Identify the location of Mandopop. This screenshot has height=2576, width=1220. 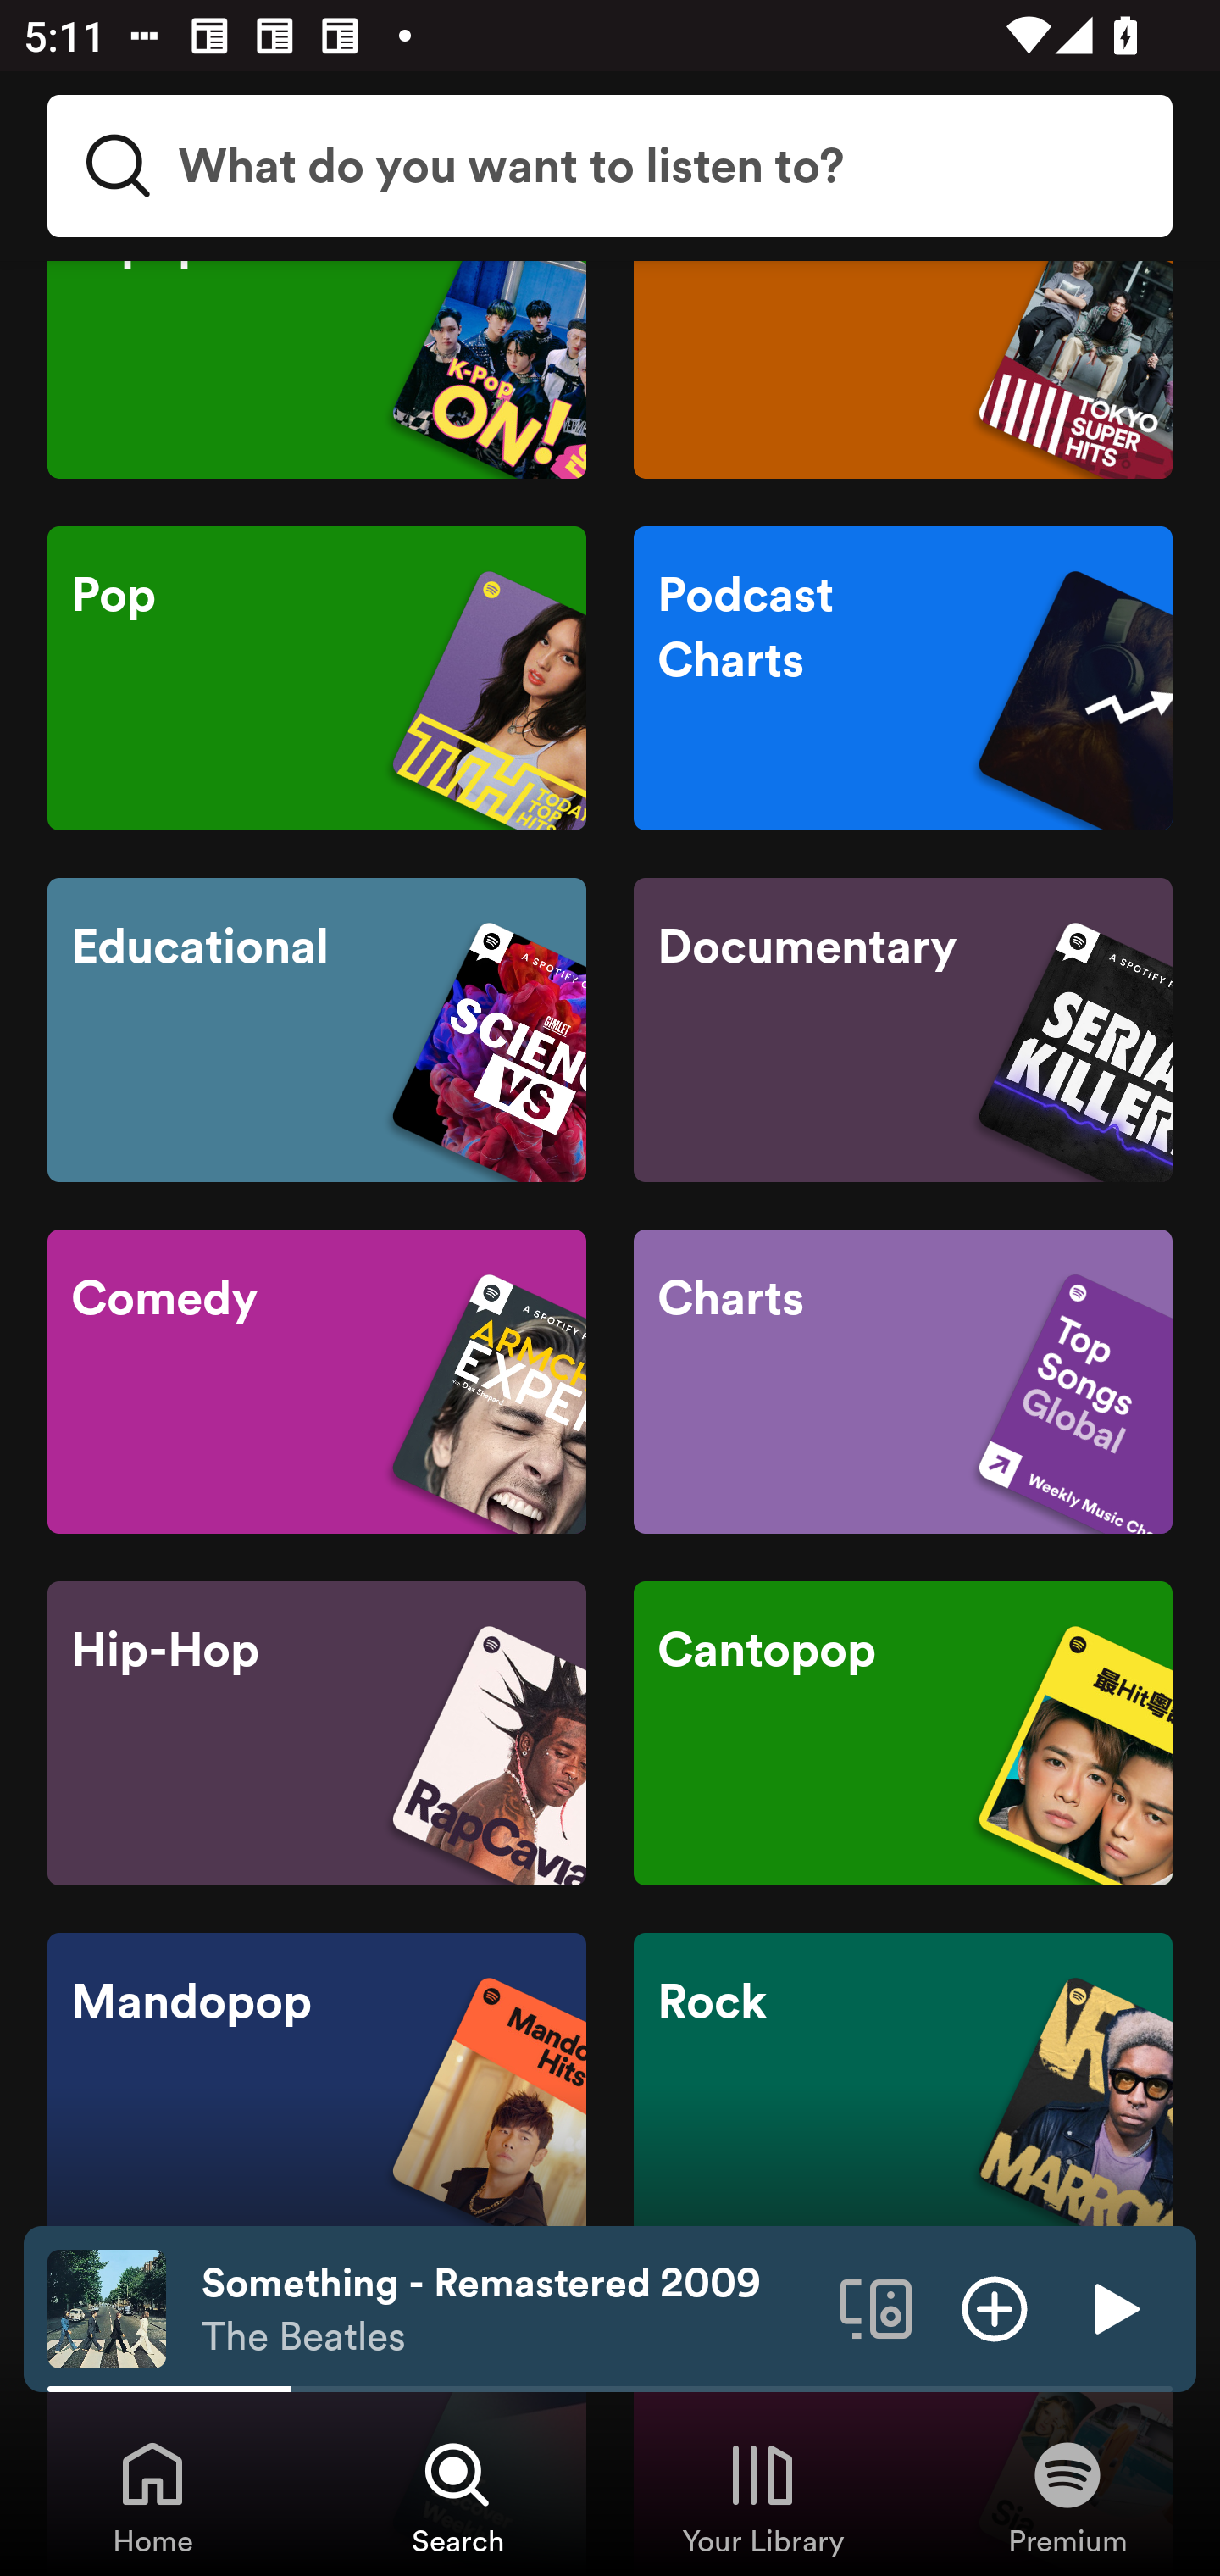
(317, 2084).